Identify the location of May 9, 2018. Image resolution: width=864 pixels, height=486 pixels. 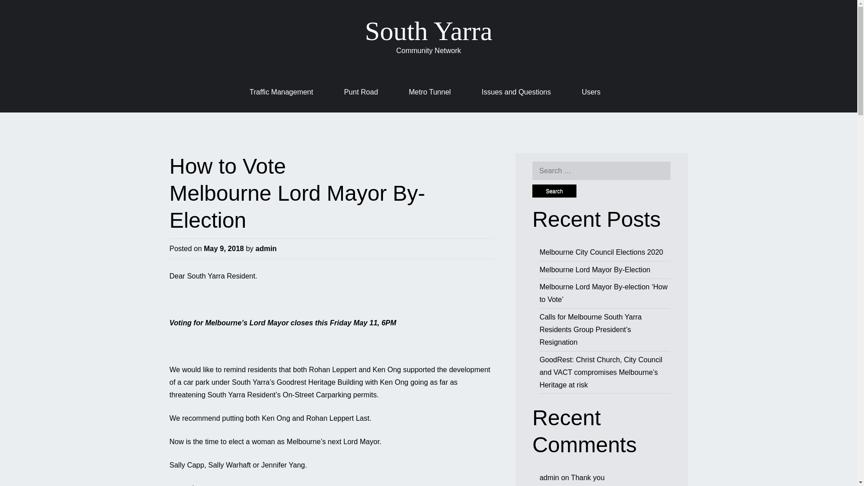
(224, 248).